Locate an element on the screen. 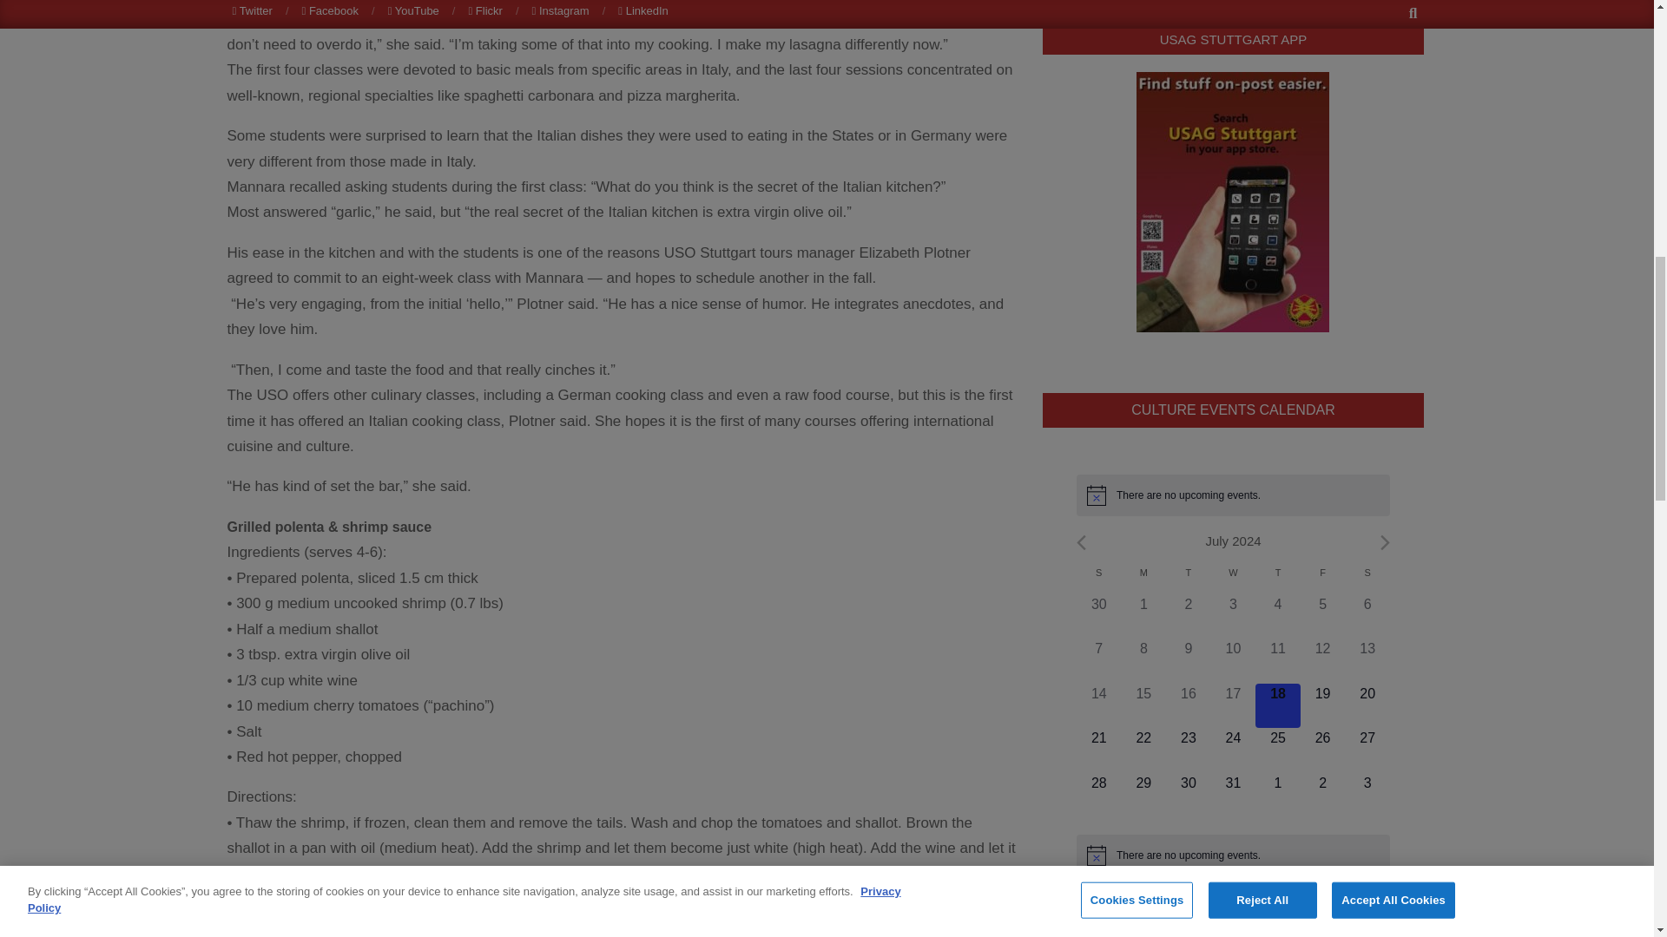 This screenshot has height=937, width=1667. Previous month is located at coordinates (1082, 542).